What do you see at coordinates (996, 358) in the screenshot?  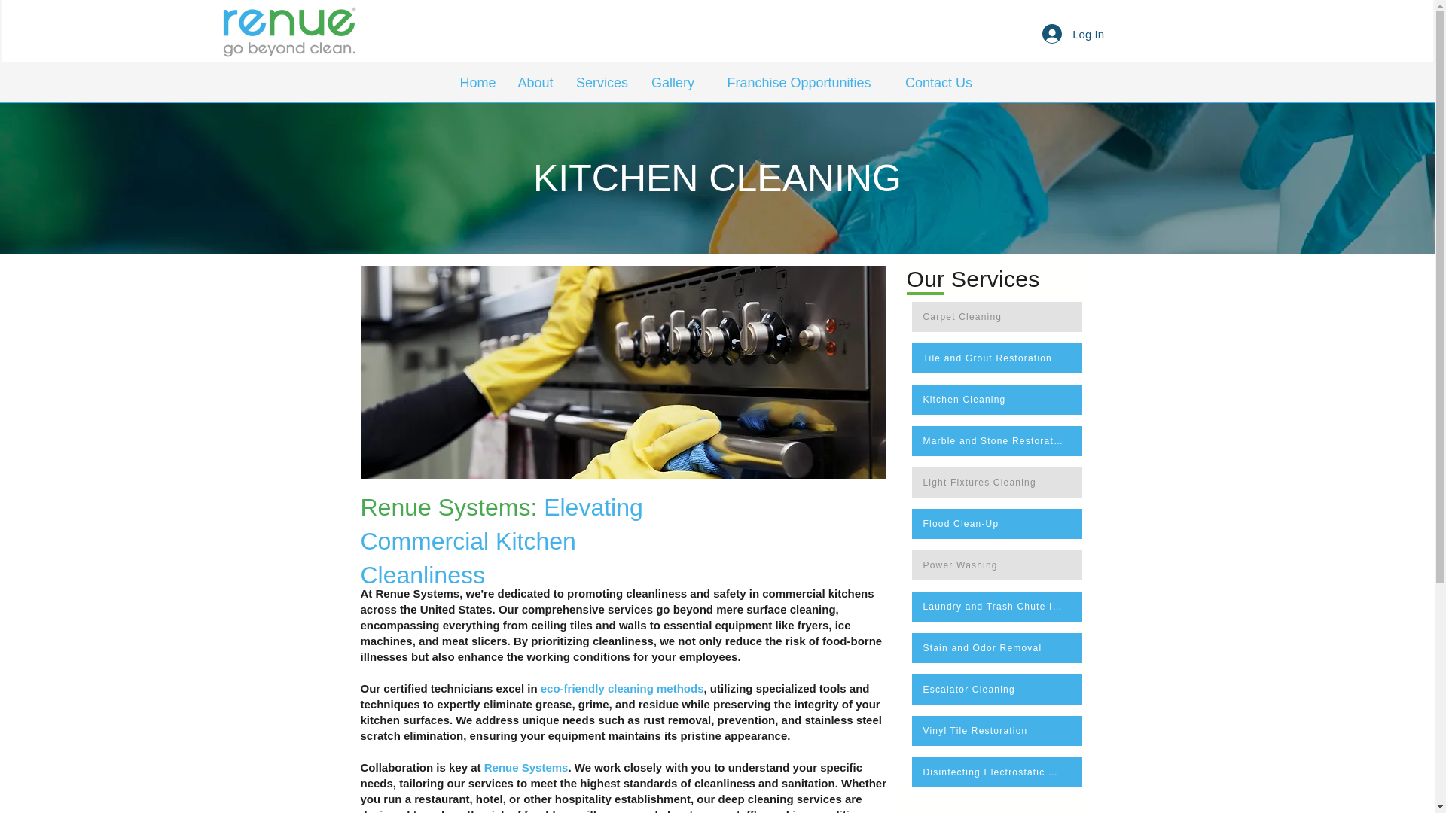 I see `Tile and Grout Restoration` at bounding box center [996, 358].